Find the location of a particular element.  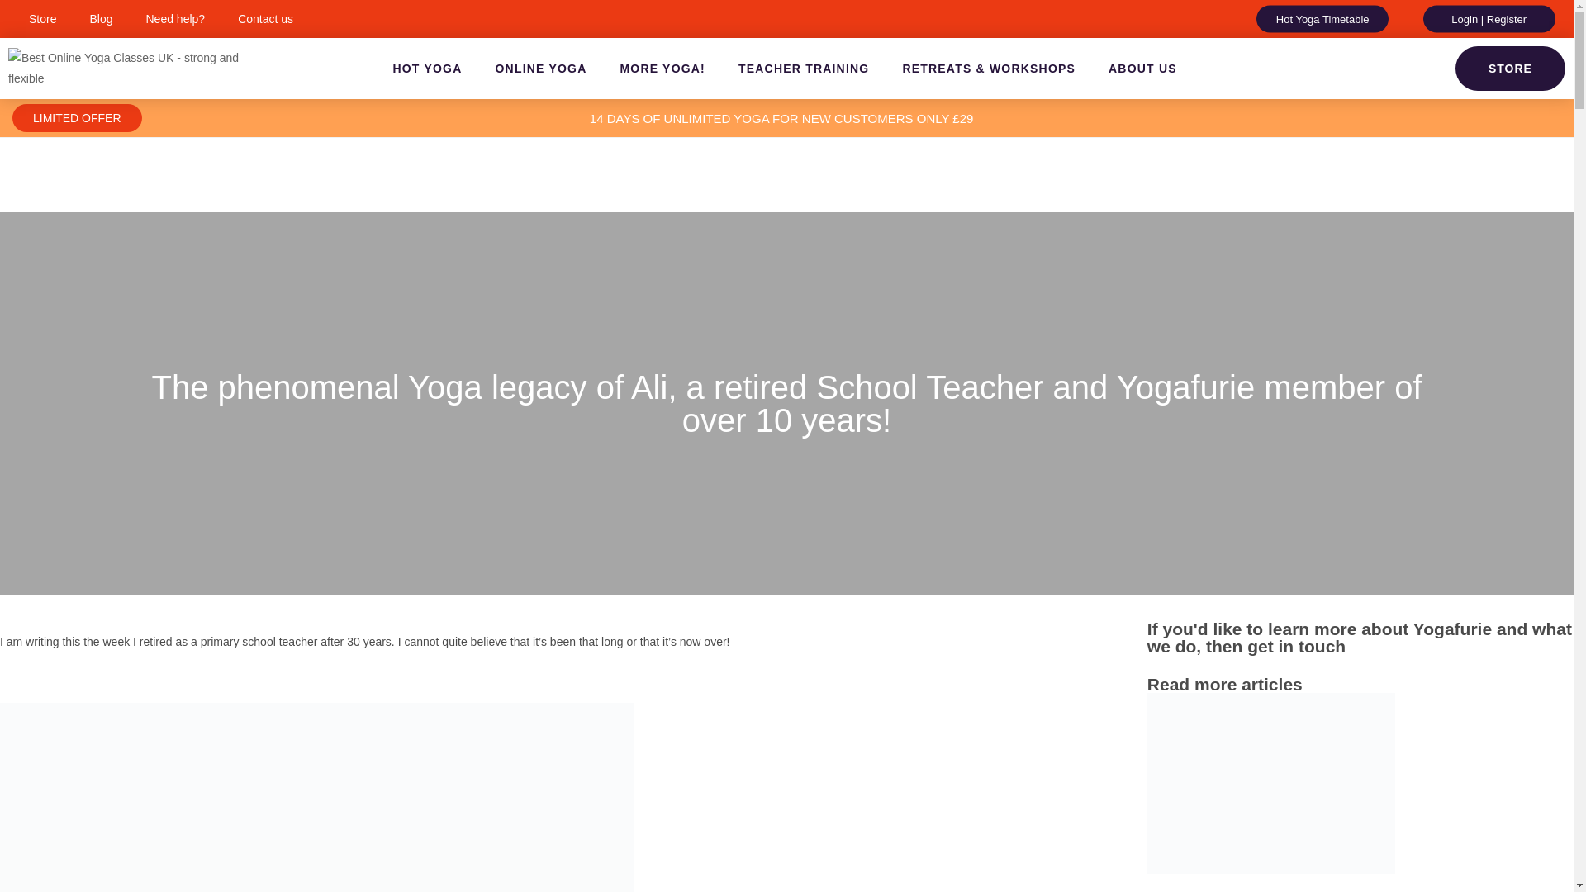

Blog is located at coordinates (101, 19).